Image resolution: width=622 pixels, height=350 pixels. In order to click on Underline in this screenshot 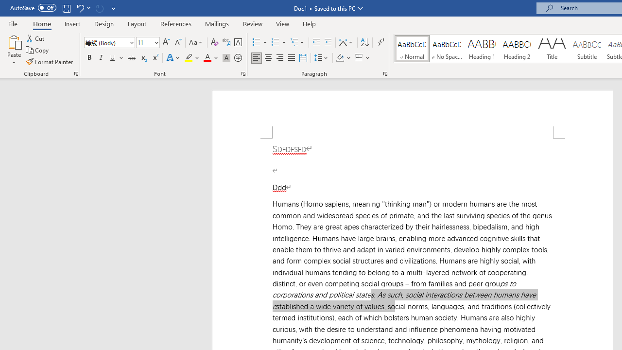, I will do `click(113, 58)`.